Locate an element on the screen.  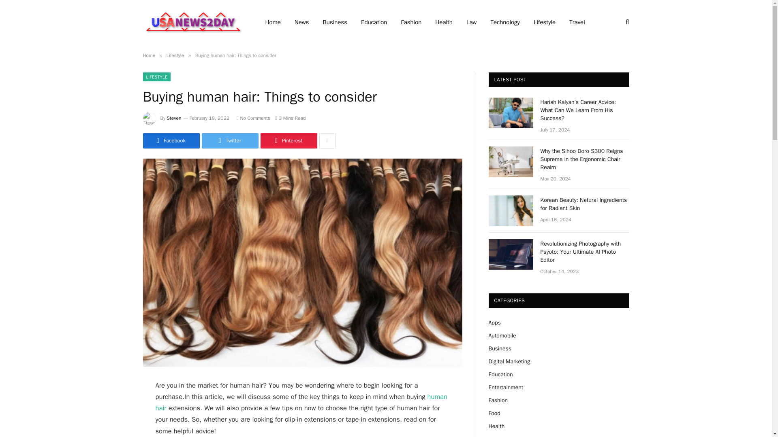
Education is located at coordinates (374, 22).